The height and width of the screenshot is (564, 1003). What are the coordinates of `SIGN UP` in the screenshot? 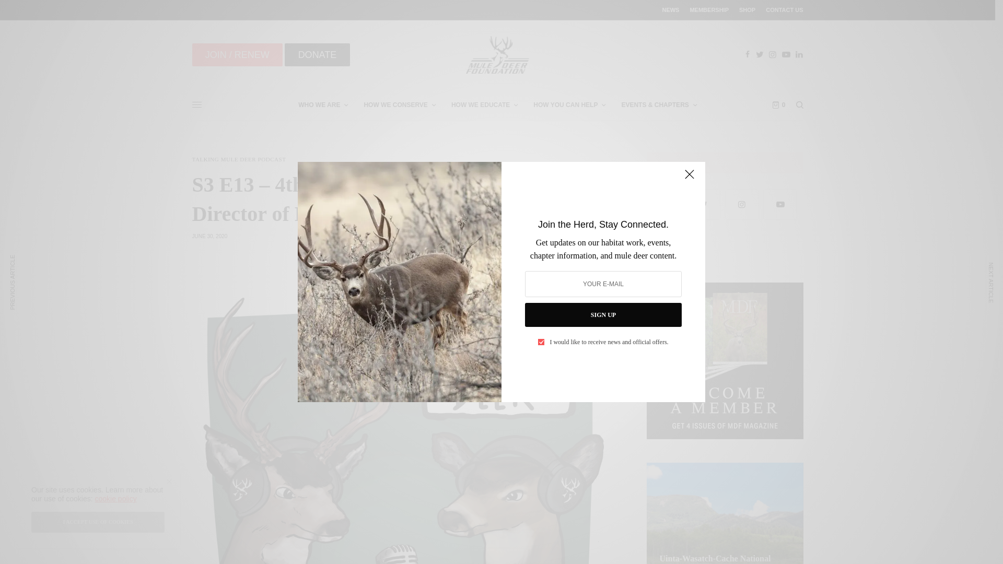 It's located at (603, 314).